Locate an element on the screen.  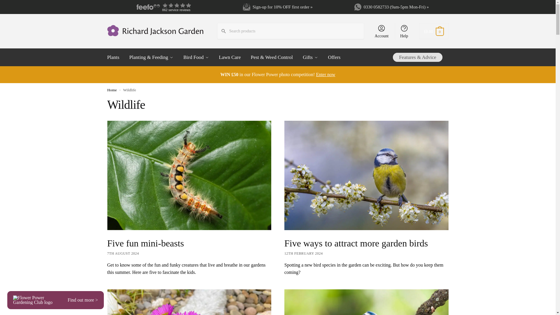
New plant range avaialbe now! is located at coordinates (277, 74).